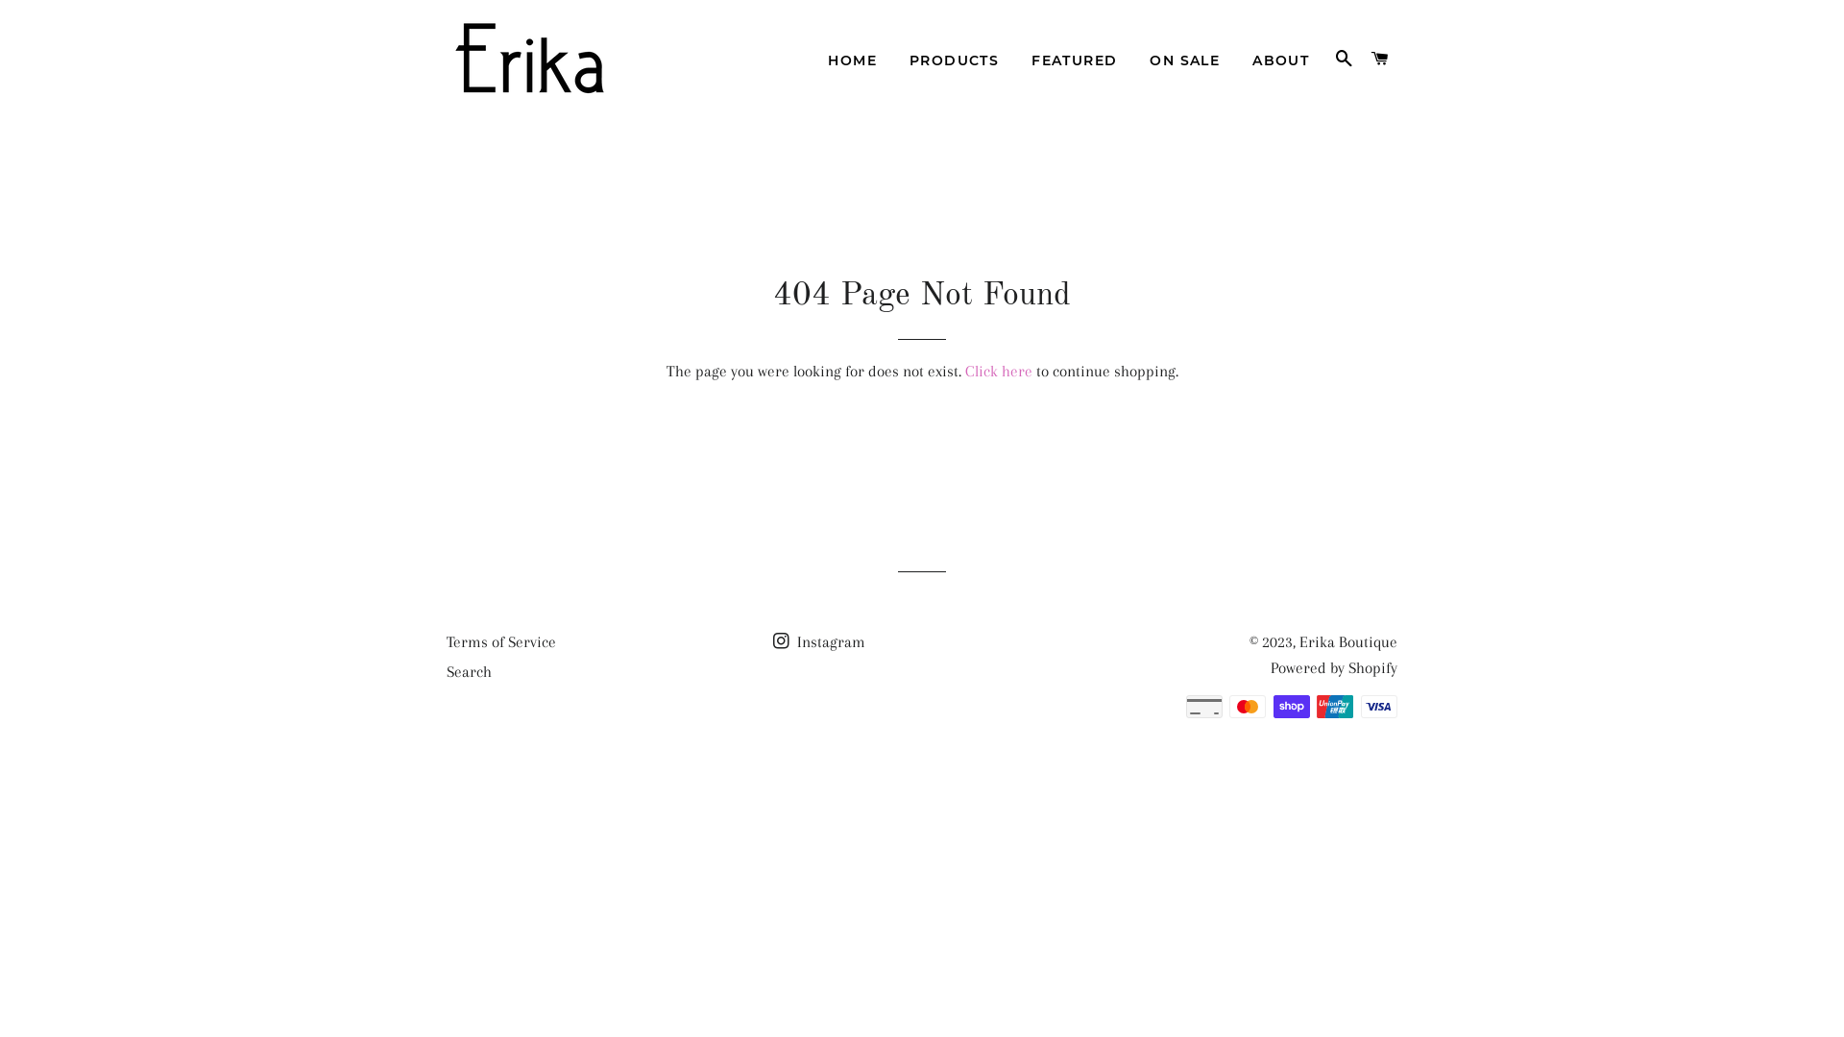  Describe the element at coordinates (998, 371) in the screenshot. I see `Click here` at that location.